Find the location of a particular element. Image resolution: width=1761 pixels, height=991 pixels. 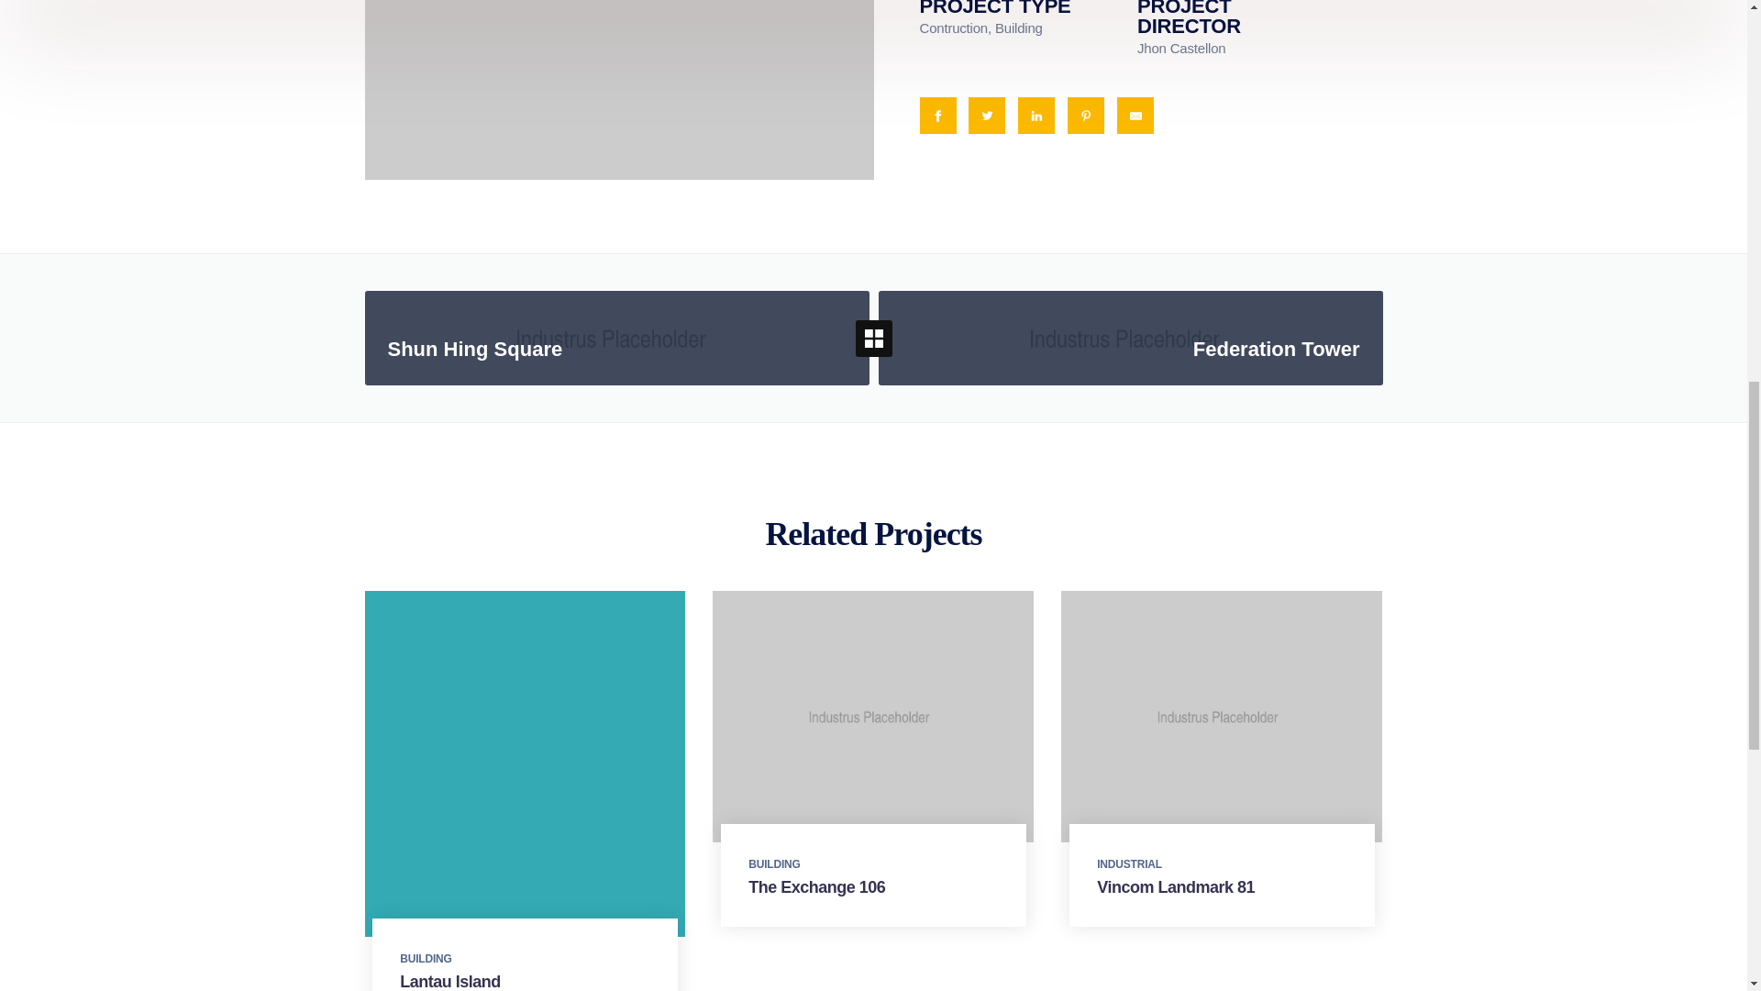

The Exchange 106 is located at coordinates (425, 958).